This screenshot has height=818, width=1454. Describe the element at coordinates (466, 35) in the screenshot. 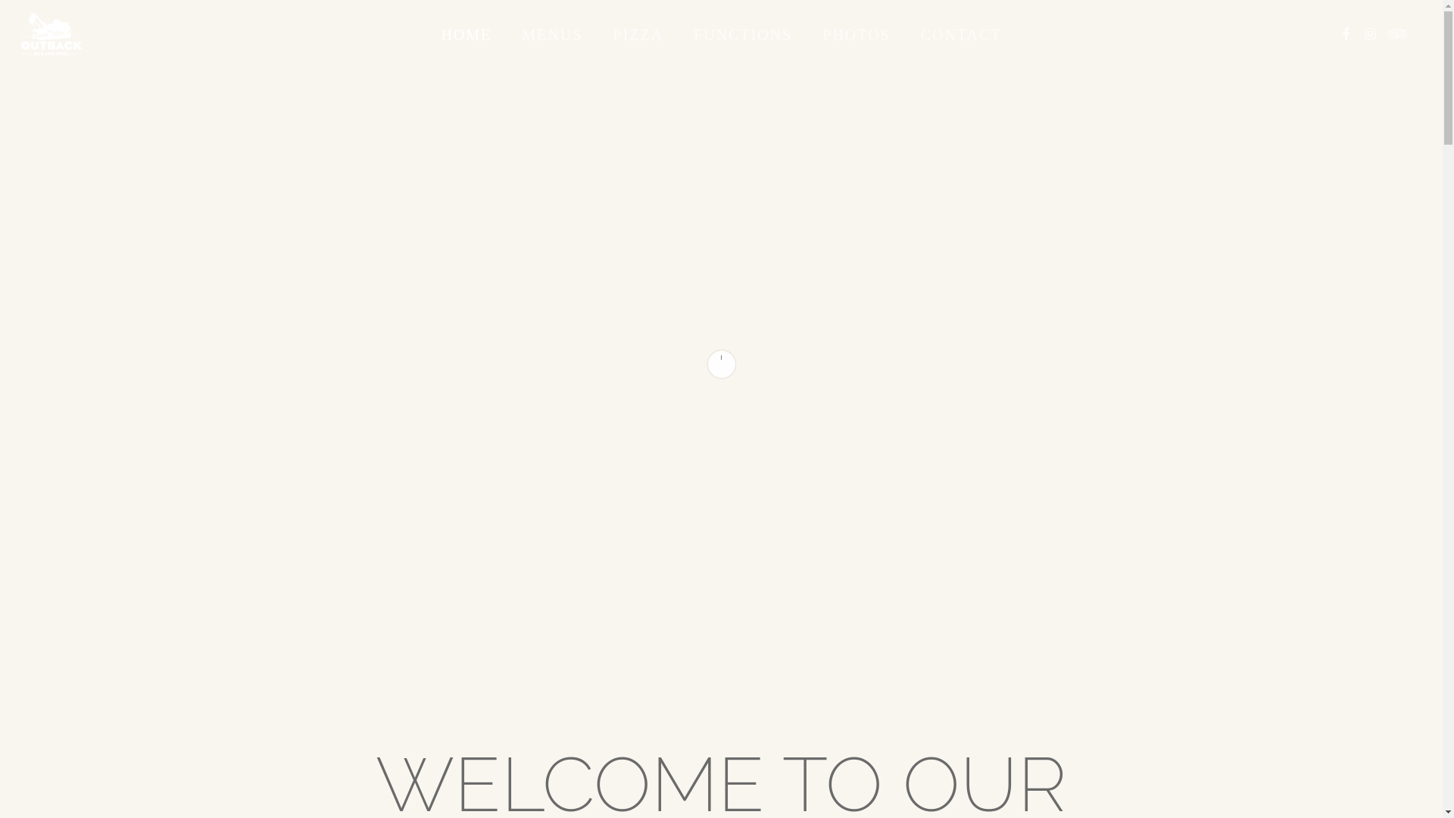

I see `HOME` at that location.